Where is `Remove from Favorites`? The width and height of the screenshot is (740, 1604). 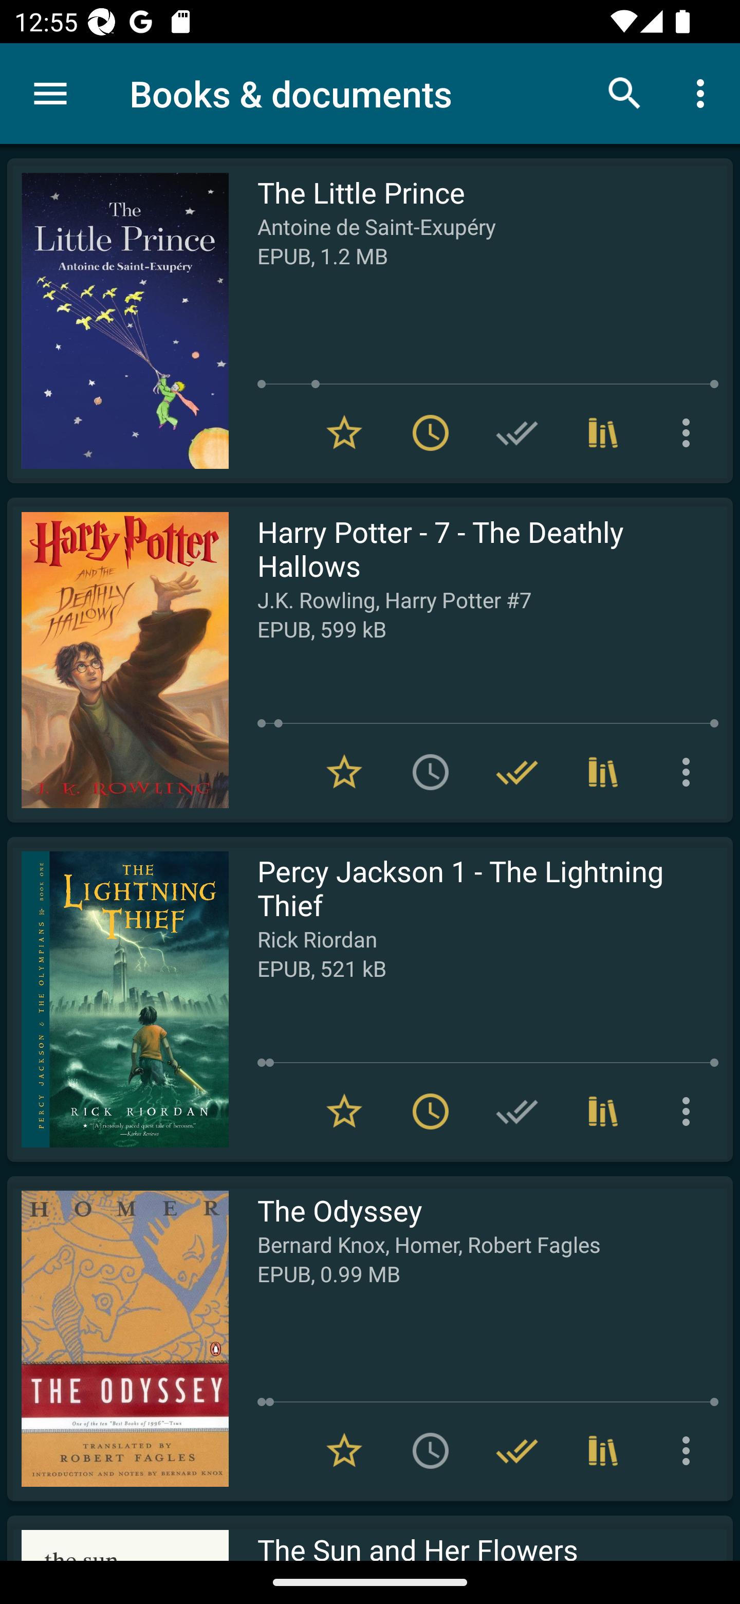 Remove from Favorites is located at coordinates (344, 1111).